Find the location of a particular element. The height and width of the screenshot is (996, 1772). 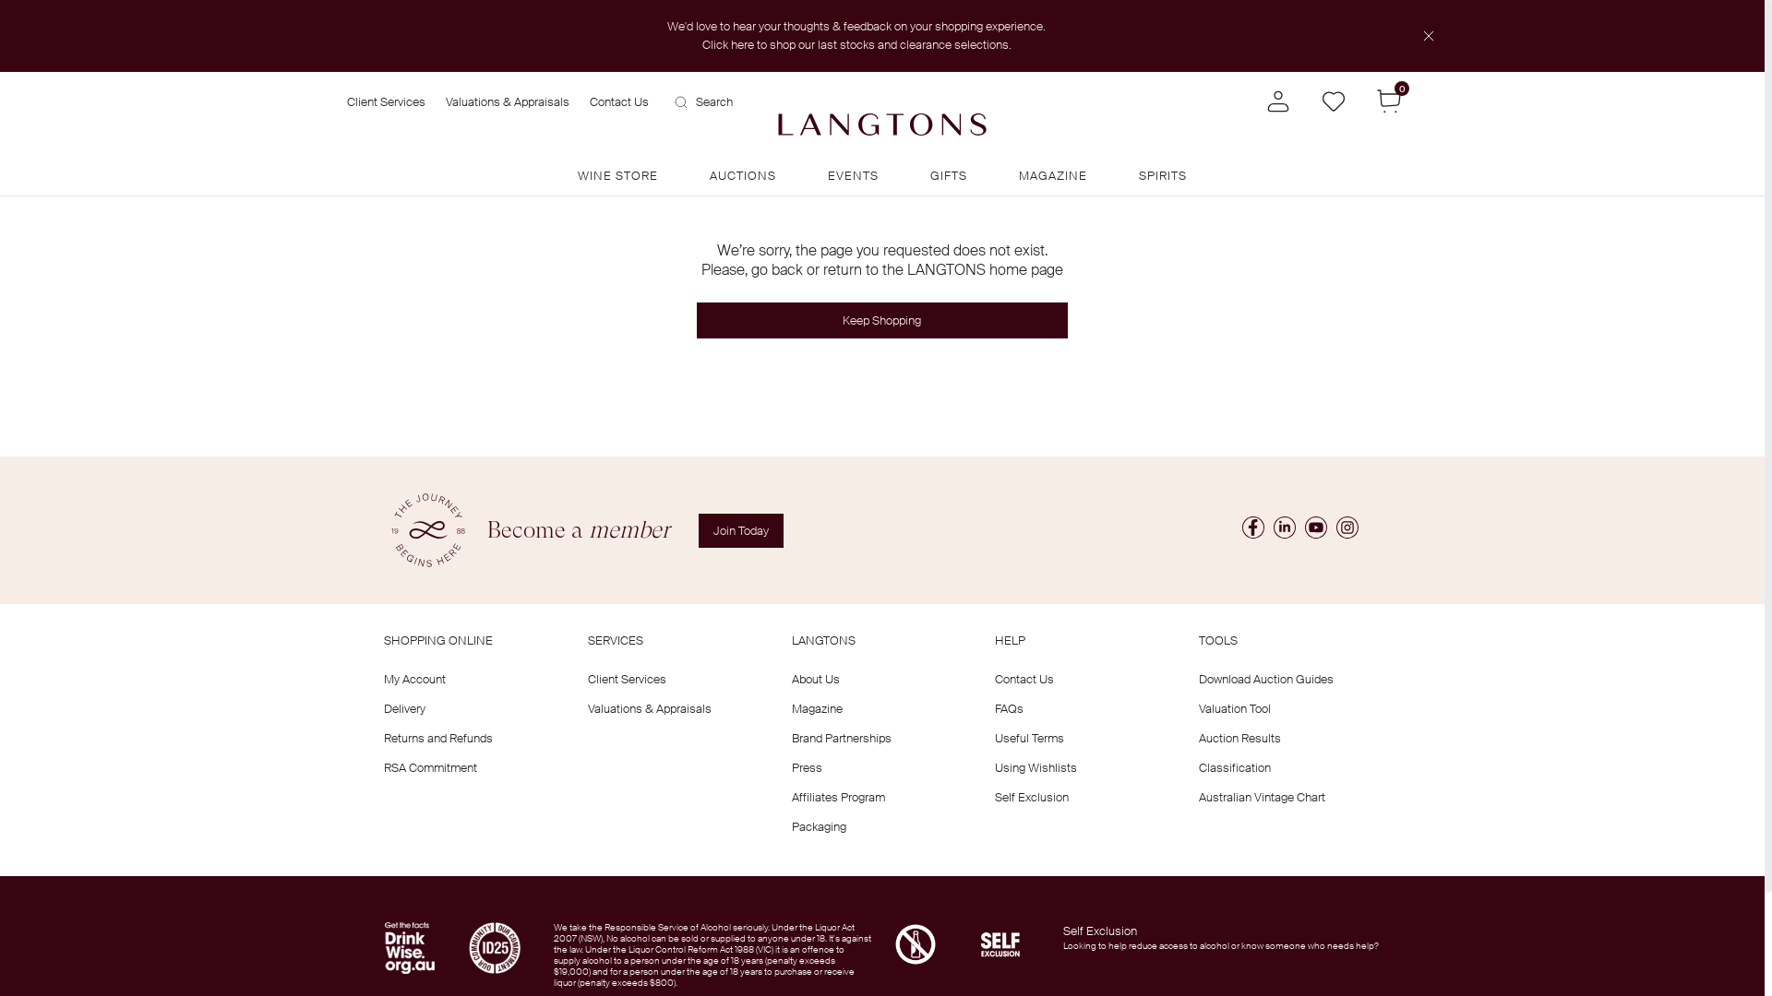

Click here to shop our last stocks and clearance selections. is located at coordinates (856, 44).